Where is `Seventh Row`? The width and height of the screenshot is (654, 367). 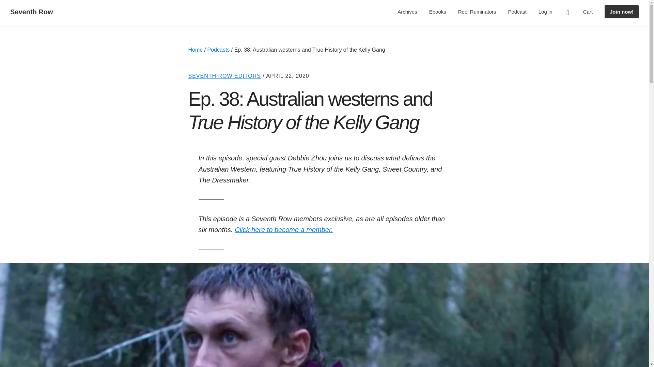 Seventh Row is located at coordinates (31, 12).